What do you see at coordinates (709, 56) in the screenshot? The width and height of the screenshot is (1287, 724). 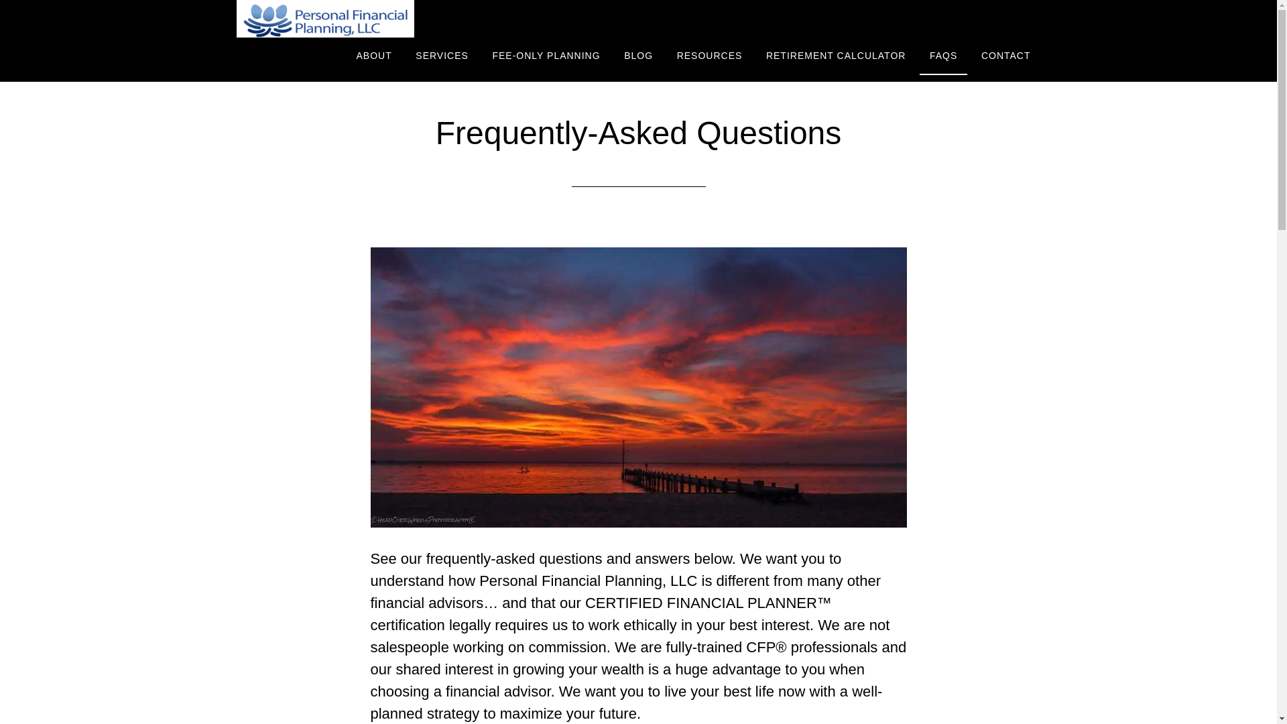 I see `RESOURCES` at bounding box center [709, 56].